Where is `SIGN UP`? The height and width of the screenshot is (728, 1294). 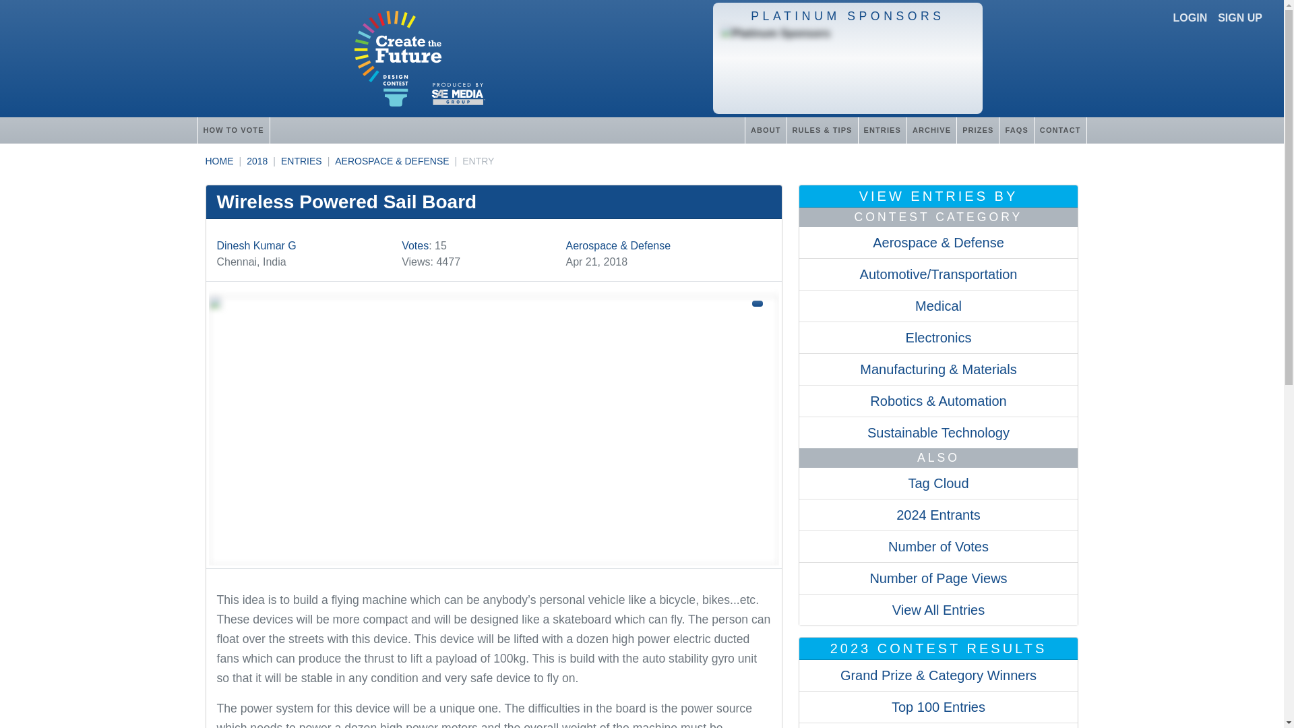
SIGN UP is located at coordinates (1240, 18).